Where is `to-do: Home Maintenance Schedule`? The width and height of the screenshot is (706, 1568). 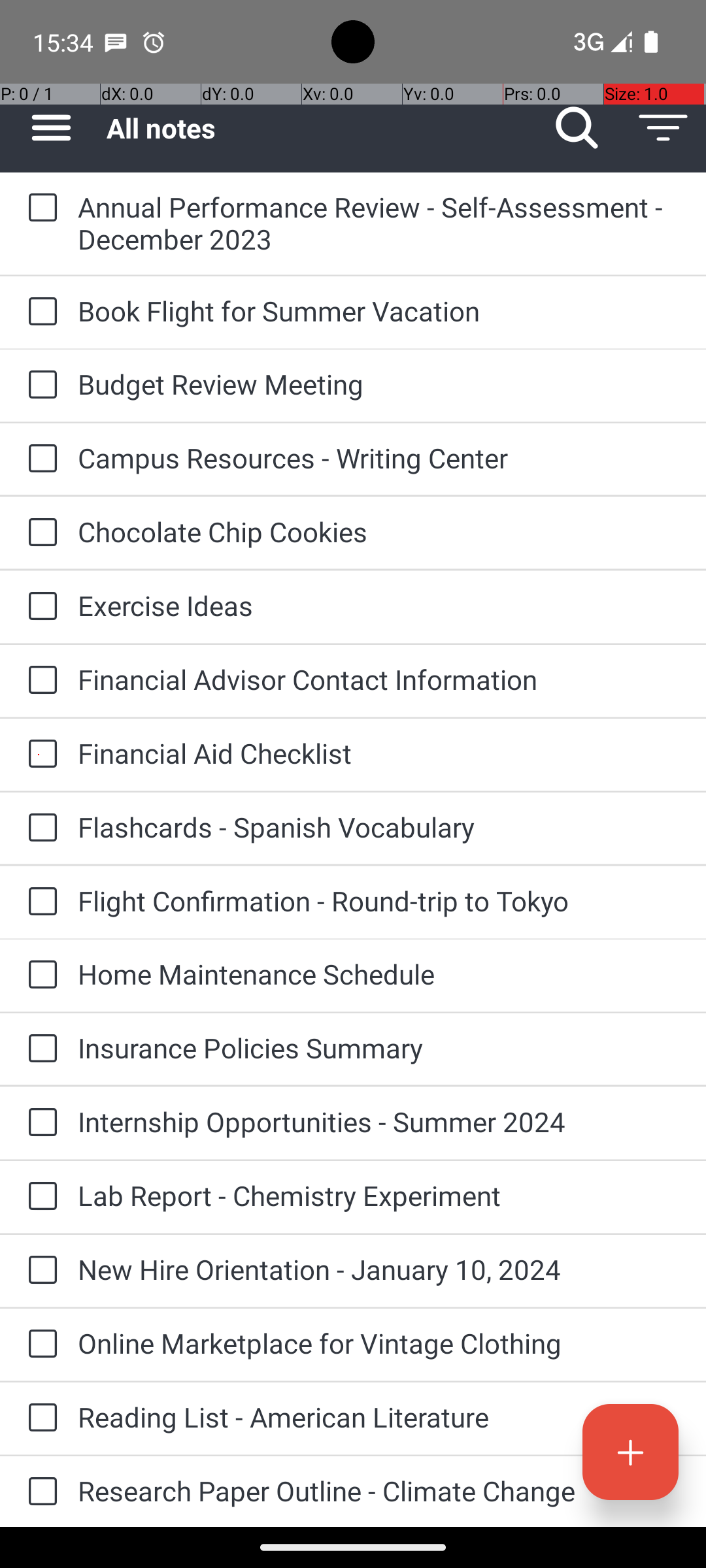
to-do: Home Maintenance Schedule is located at coordinates (39, 975).